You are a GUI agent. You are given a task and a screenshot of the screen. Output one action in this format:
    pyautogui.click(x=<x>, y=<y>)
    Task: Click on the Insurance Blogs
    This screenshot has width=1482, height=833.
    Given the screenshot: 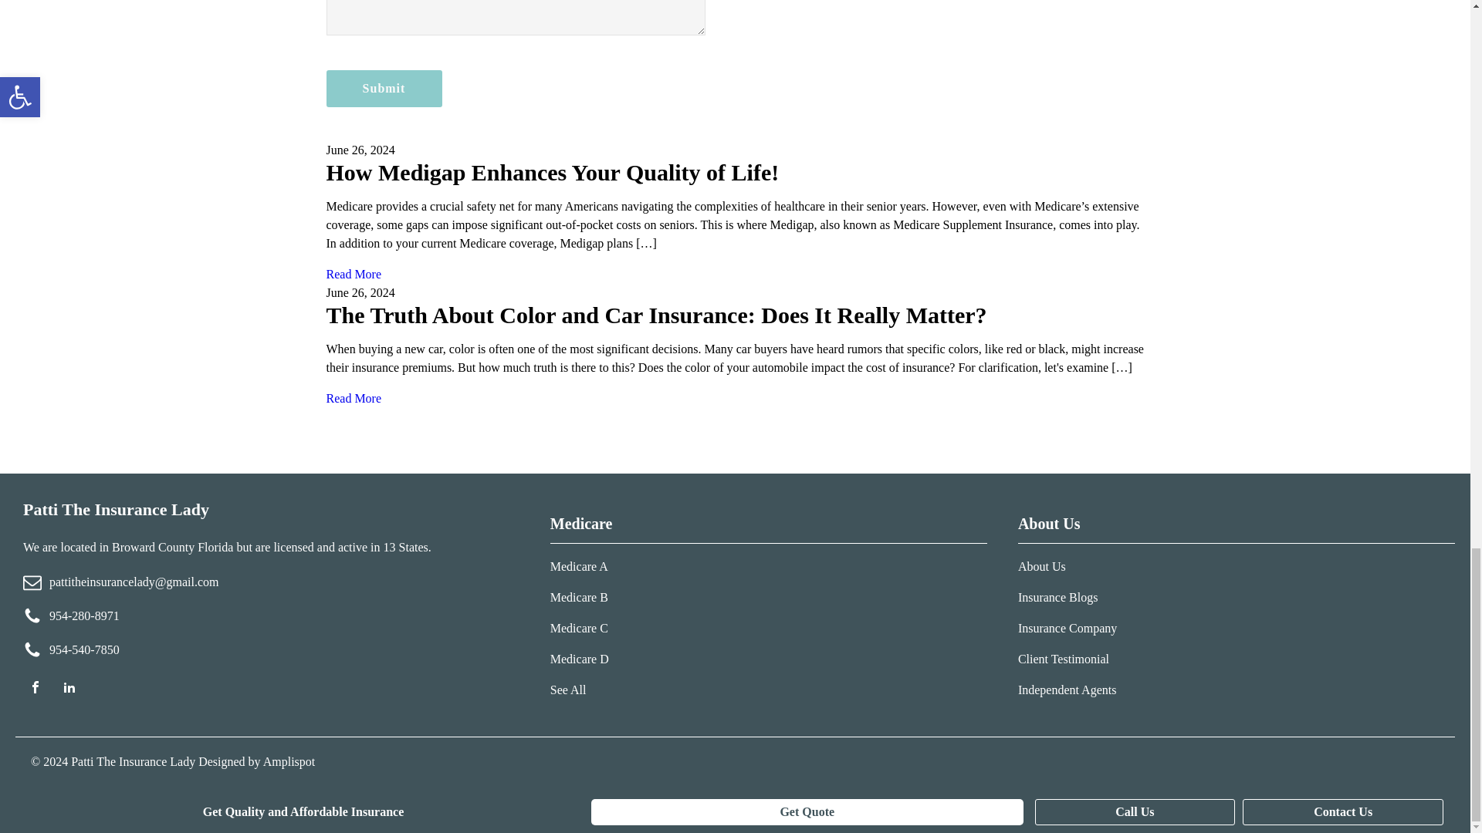 What is the action you would take?
    pyautogui.click(x=1067, y=597)
    